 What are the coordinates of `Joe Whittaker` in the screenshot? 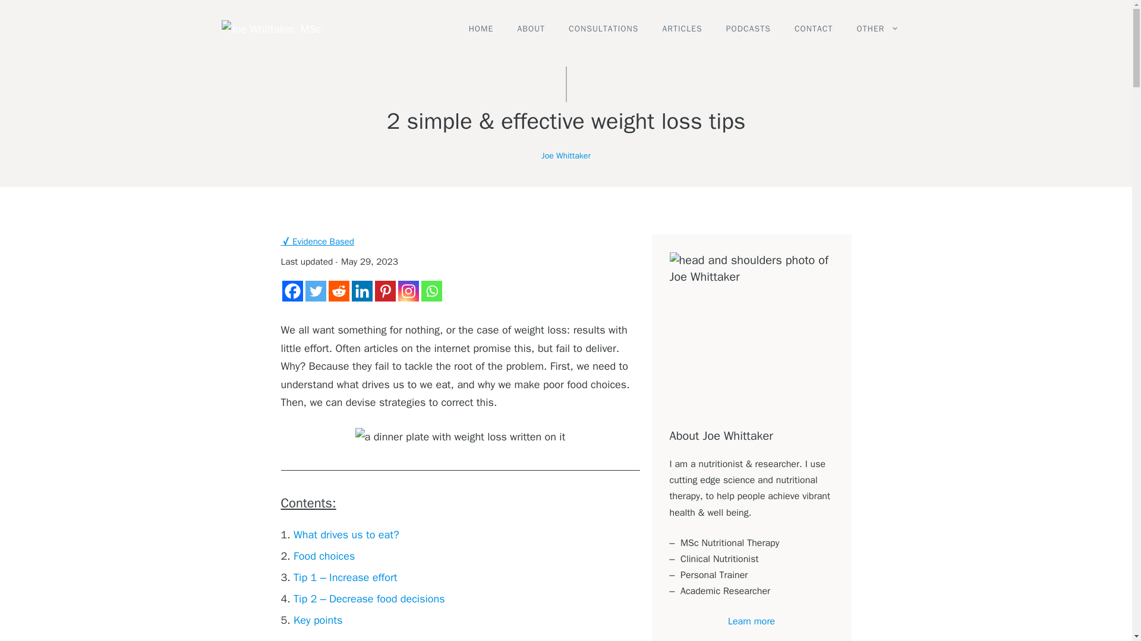 It's located at (566, 156).